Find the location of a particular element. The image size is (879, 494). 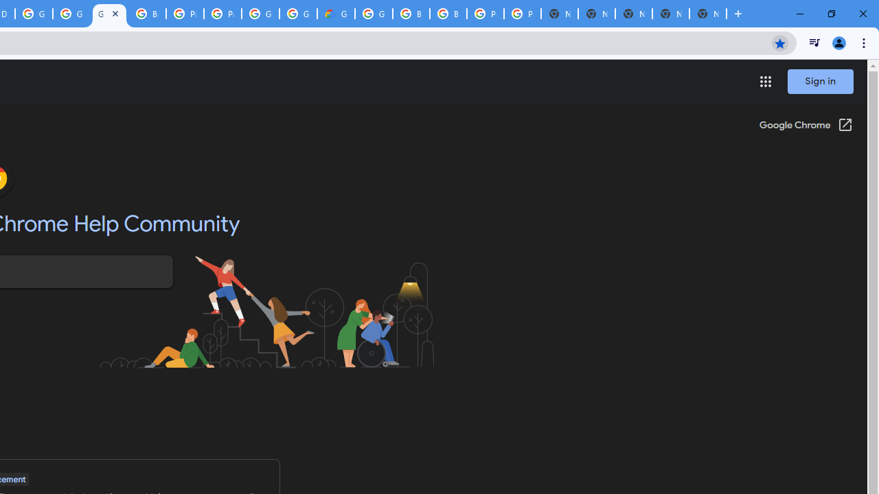

New Tab is located at coordinates (707, 14).